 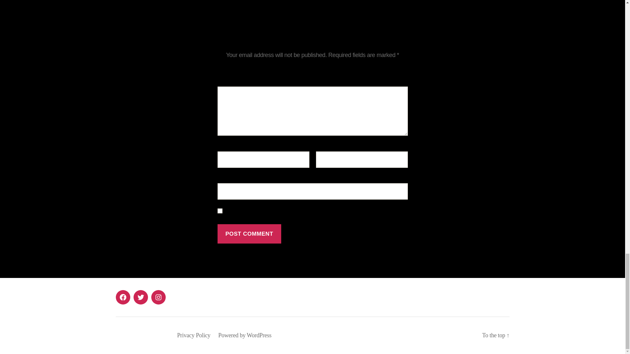 I want to click on yes, so click(x=220, y=211).